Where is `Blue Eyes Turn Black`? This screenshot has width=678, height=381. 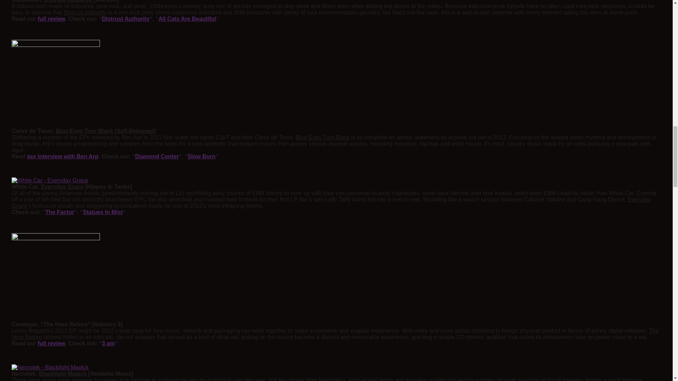
Blue Eyes Turn Black is located at coordinates (55, 84).